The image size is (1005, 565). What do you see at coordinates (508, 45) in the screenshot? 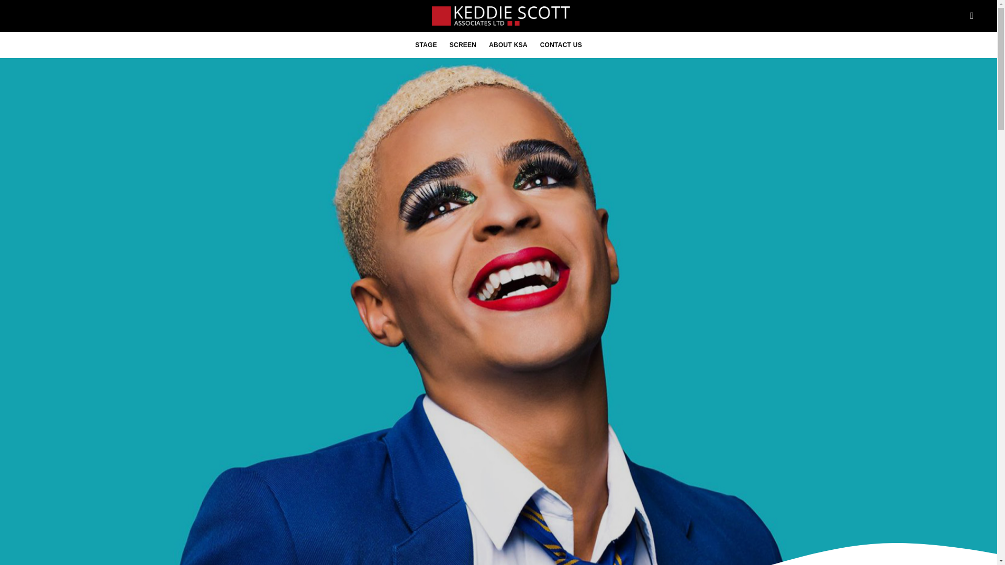
I see `ABOUT KSA` at bounding box center [508, 45].